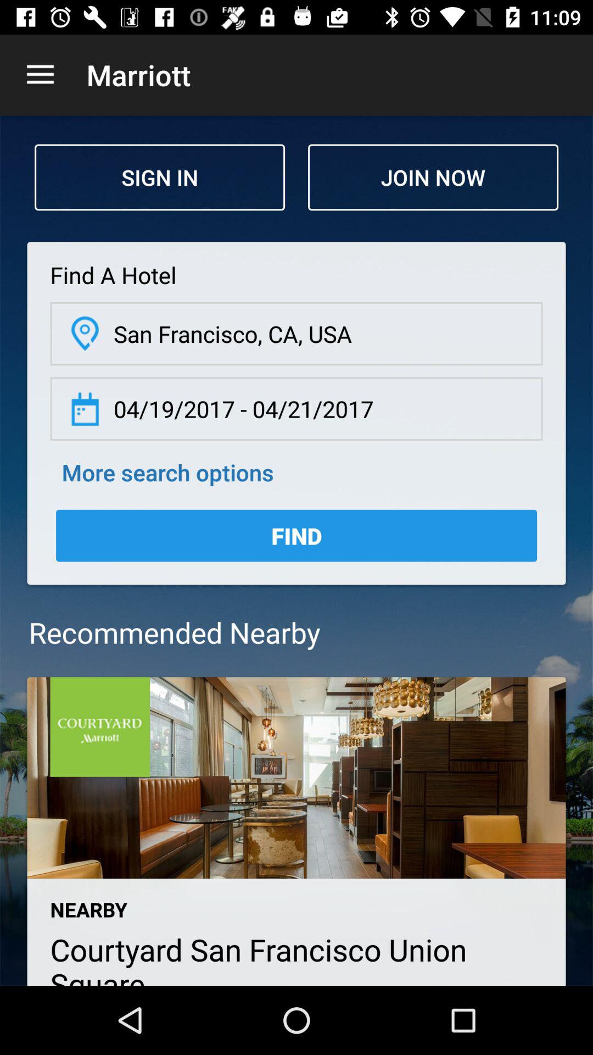 The width and height of the screenshot is (593, 1055). What do you see at coordinates (40, 75) in the screenshot?
I see `launch app next to marriott` at bounding box center [40, 75].